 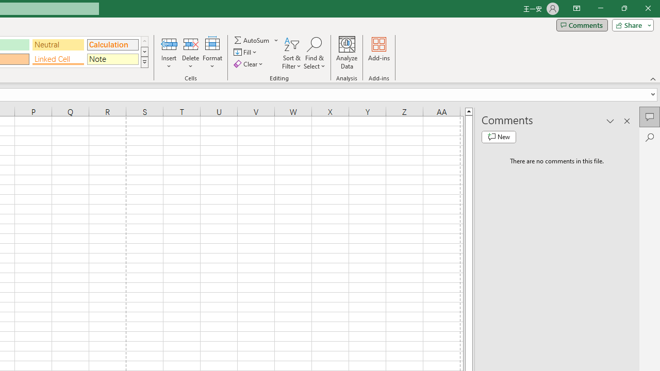 What do you see at coordinates (292, 53) in the screenshot?
I see `Sort & Filter` at bounding box center [292, 53].